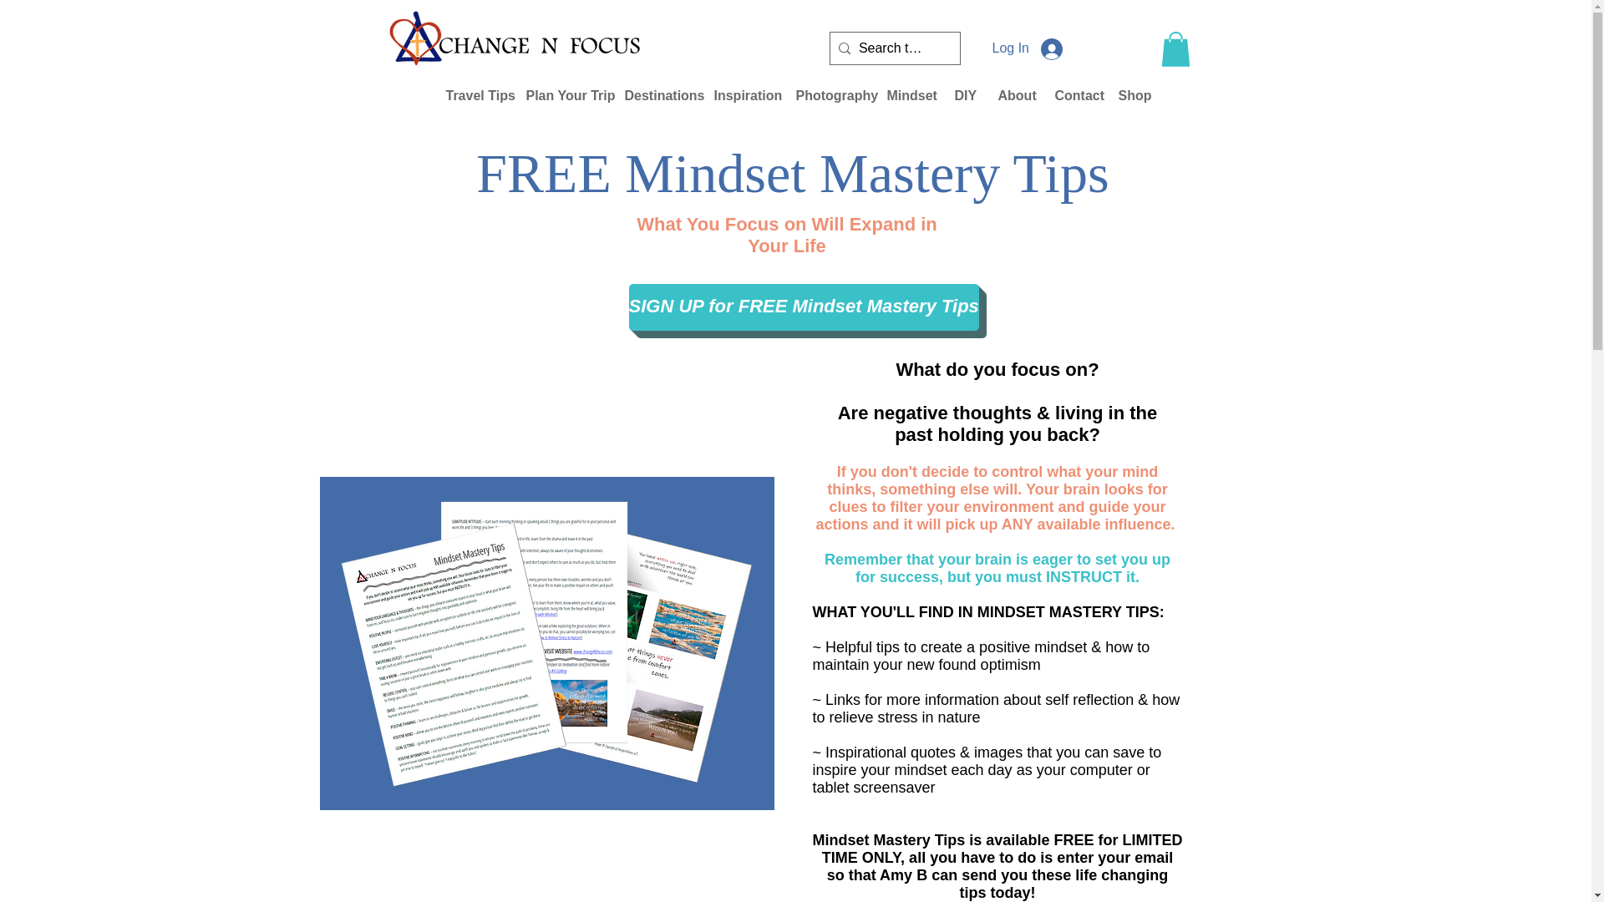 This screenshot has height=902, width=1604. What do you see at coordinates (907, 95) in the screenshot?
I see `Mindset` at bounding box center [907, 95].